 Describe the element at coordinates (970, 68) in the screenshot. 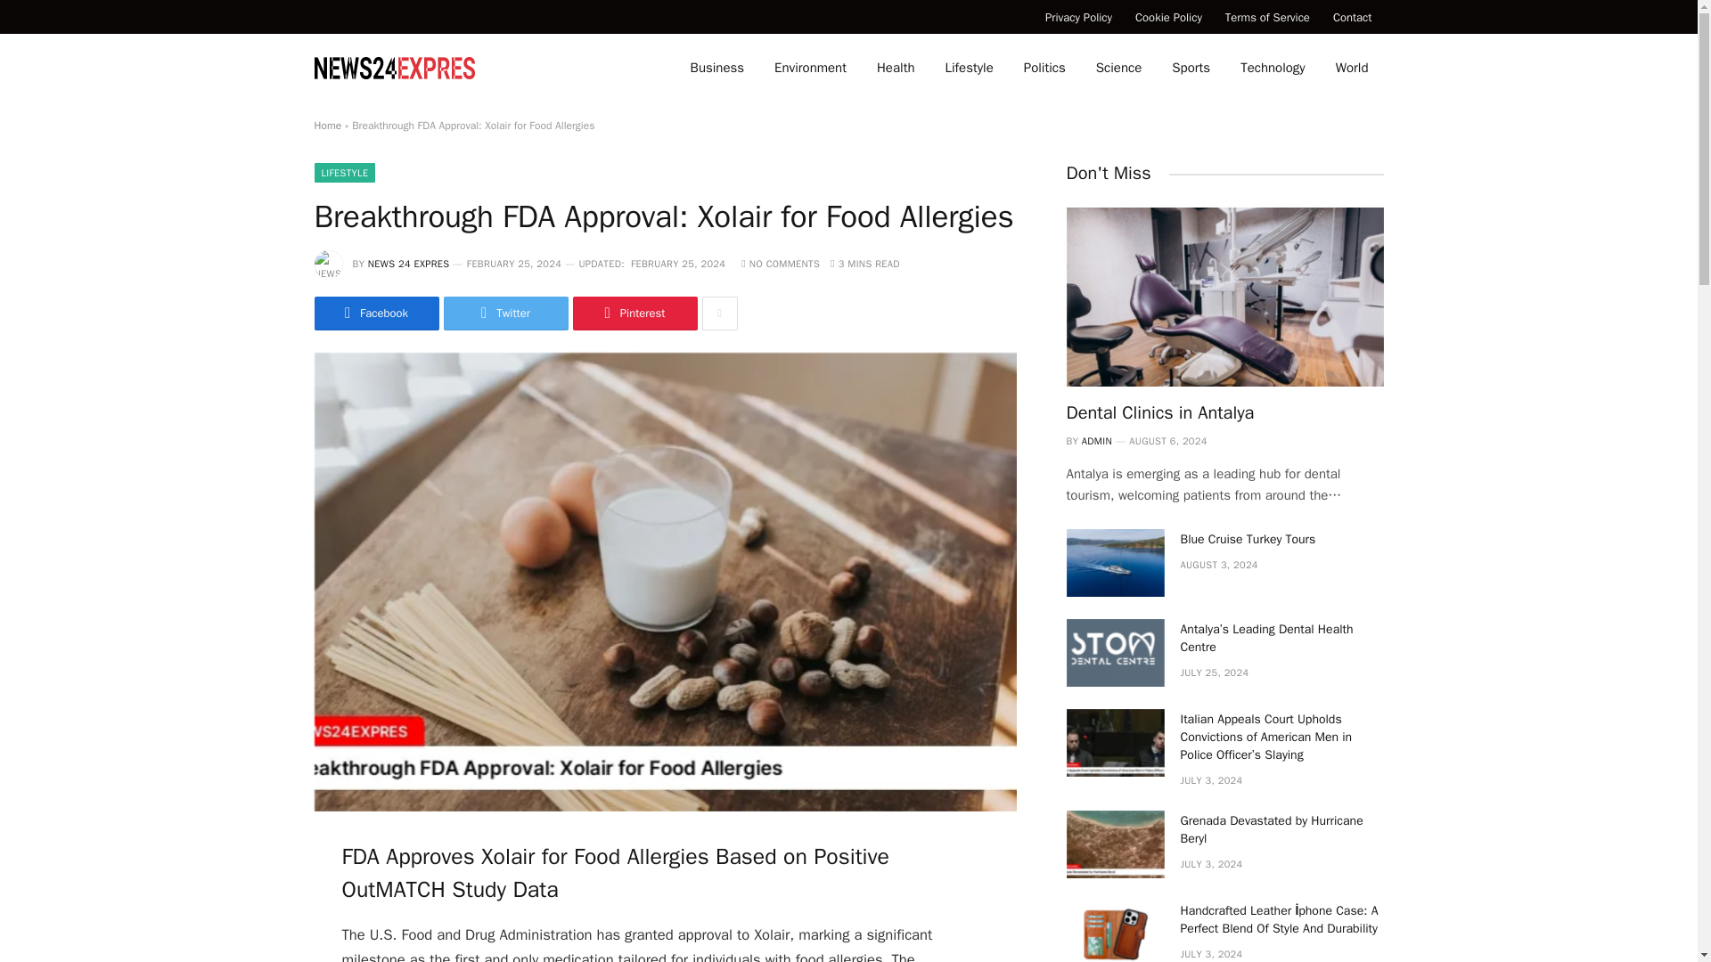

I see `Lifestyle` at that location.